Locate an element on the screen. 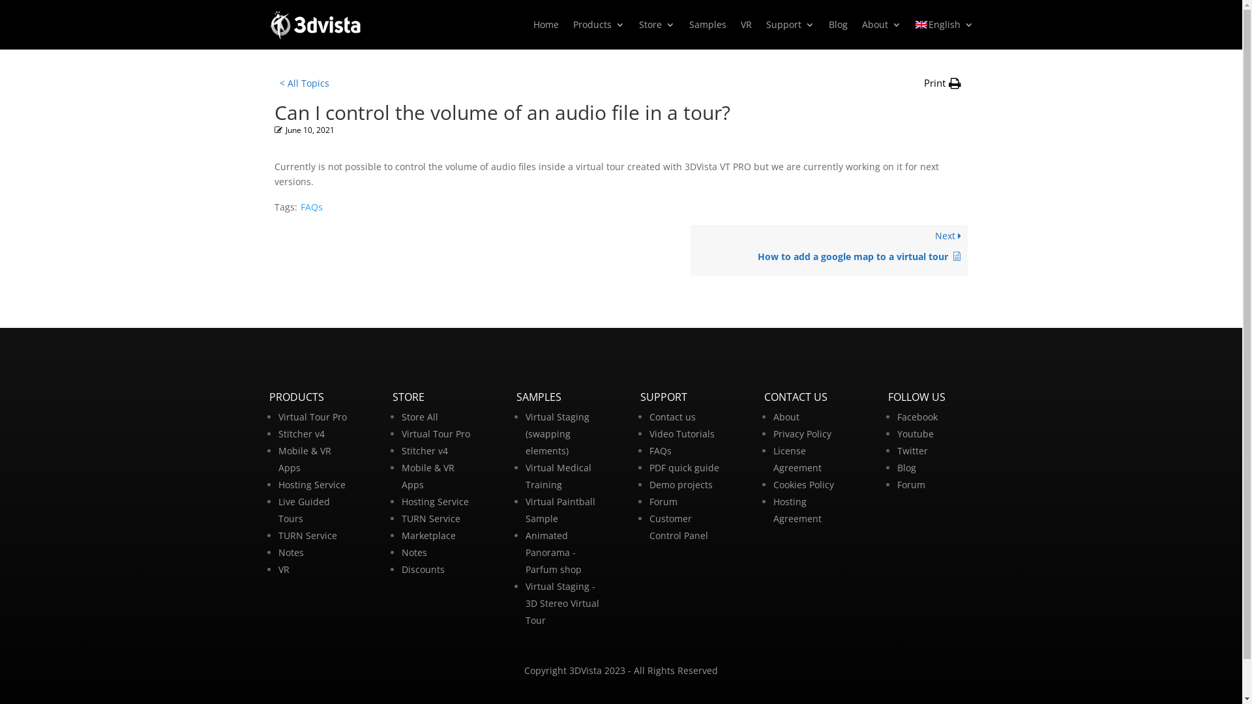 The image size is (1252, 704). Notes is located at coordinates (291, 553).